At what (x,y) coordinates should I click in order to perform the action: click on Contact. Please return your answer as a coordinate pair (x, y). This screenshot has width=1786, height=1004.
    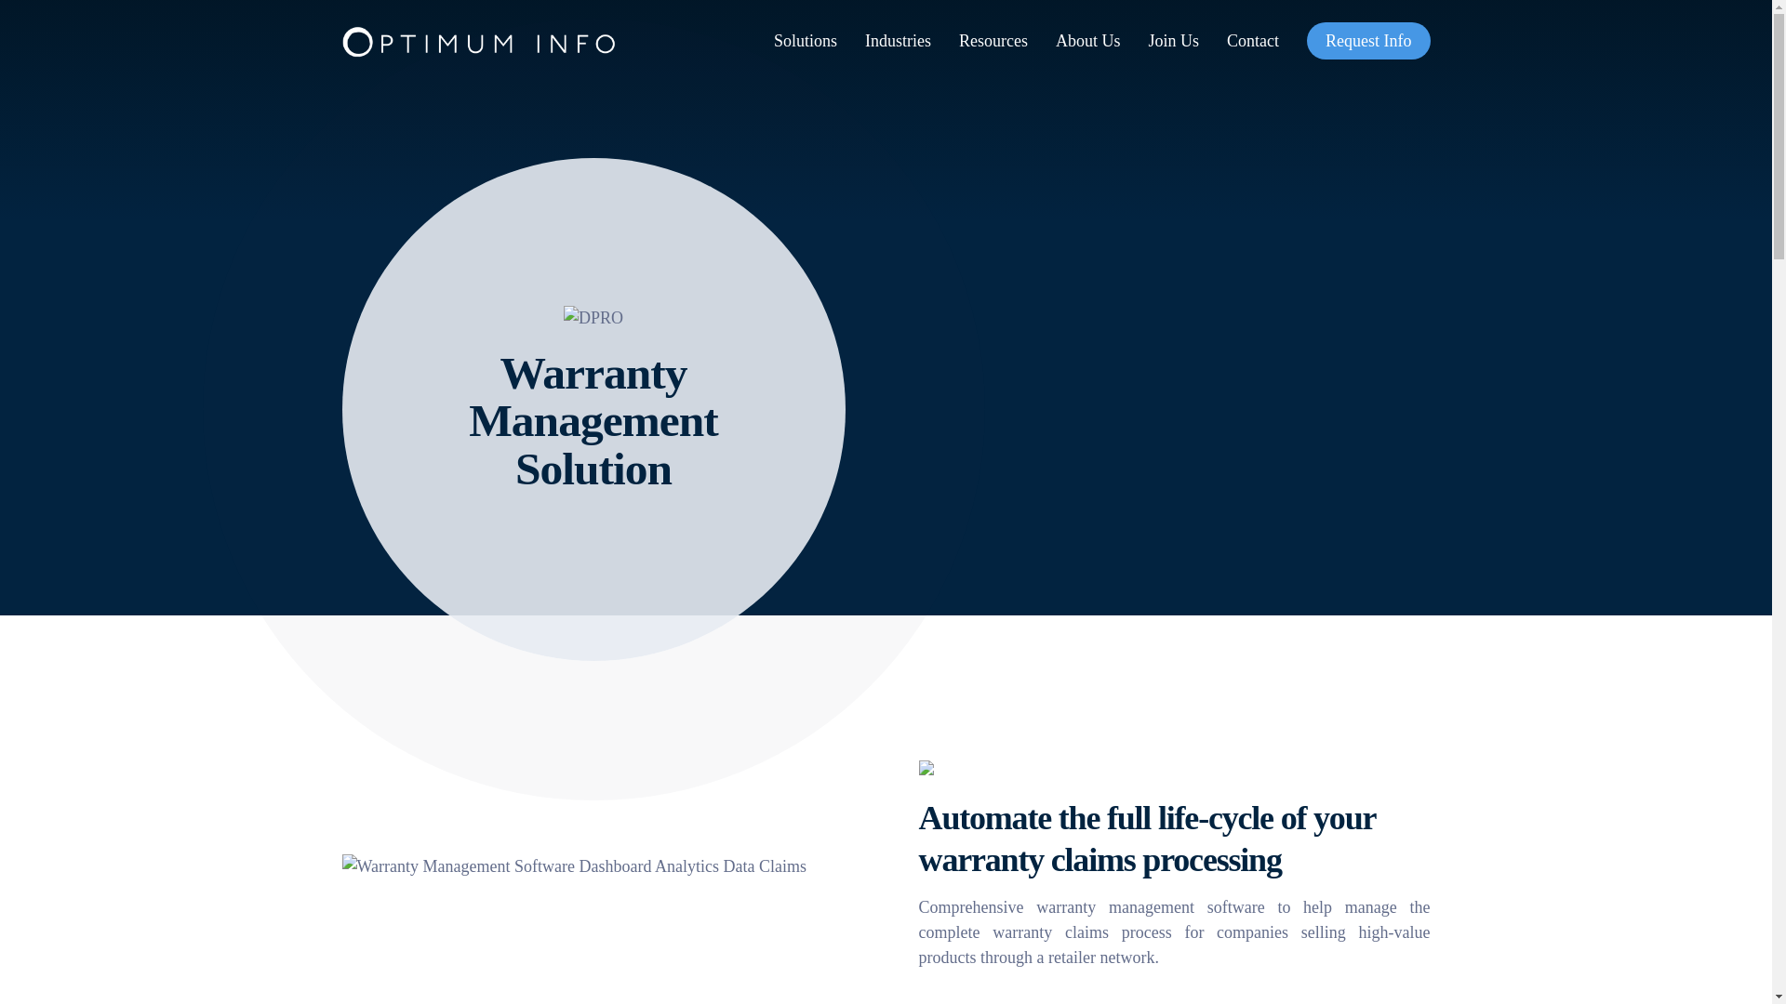
    Looking at the image, I should click on (1252, 41).